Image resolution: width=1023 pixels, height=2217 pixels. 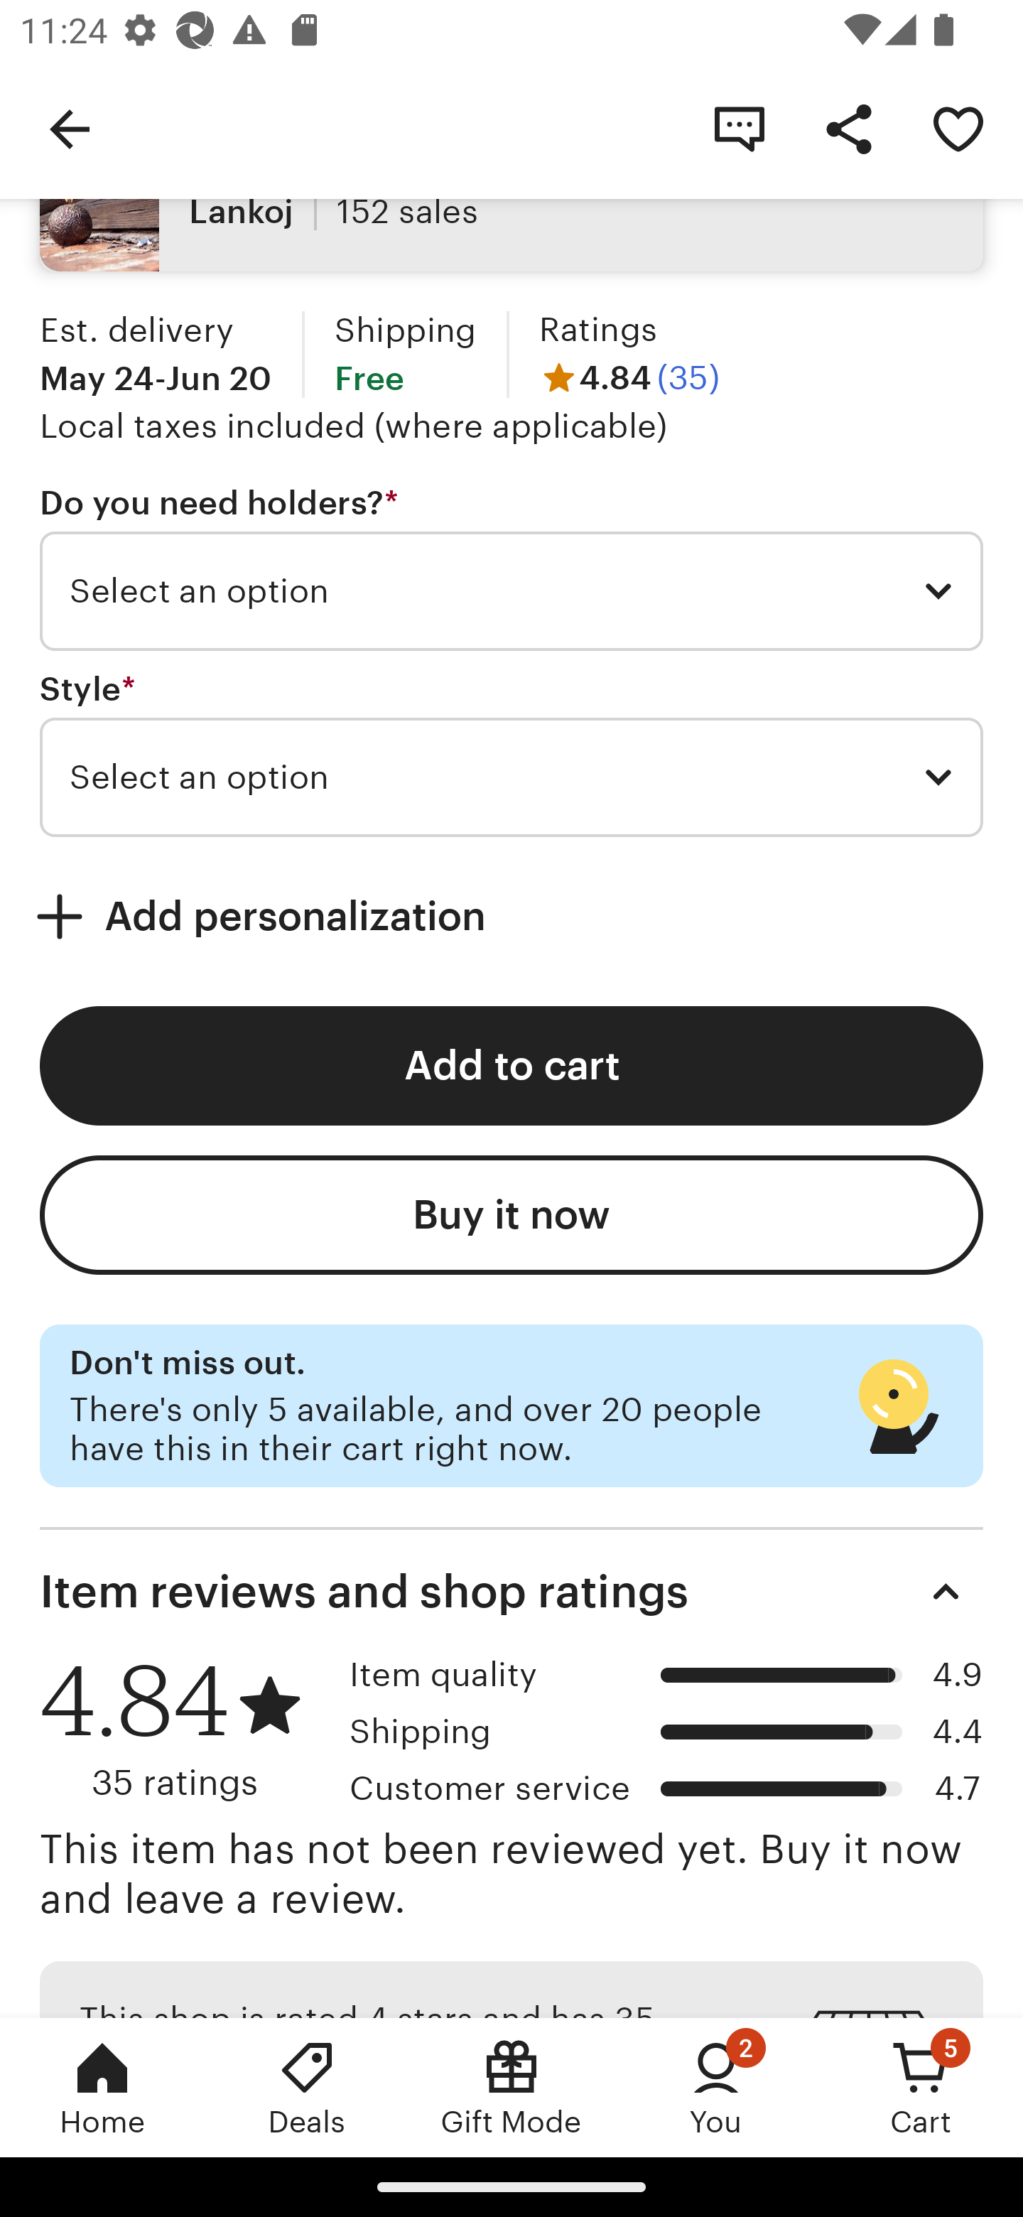 What do you see at coordinates (629, 378) in the screenshot?
I see `4.84 (35)` at bounding box center [629, 378].